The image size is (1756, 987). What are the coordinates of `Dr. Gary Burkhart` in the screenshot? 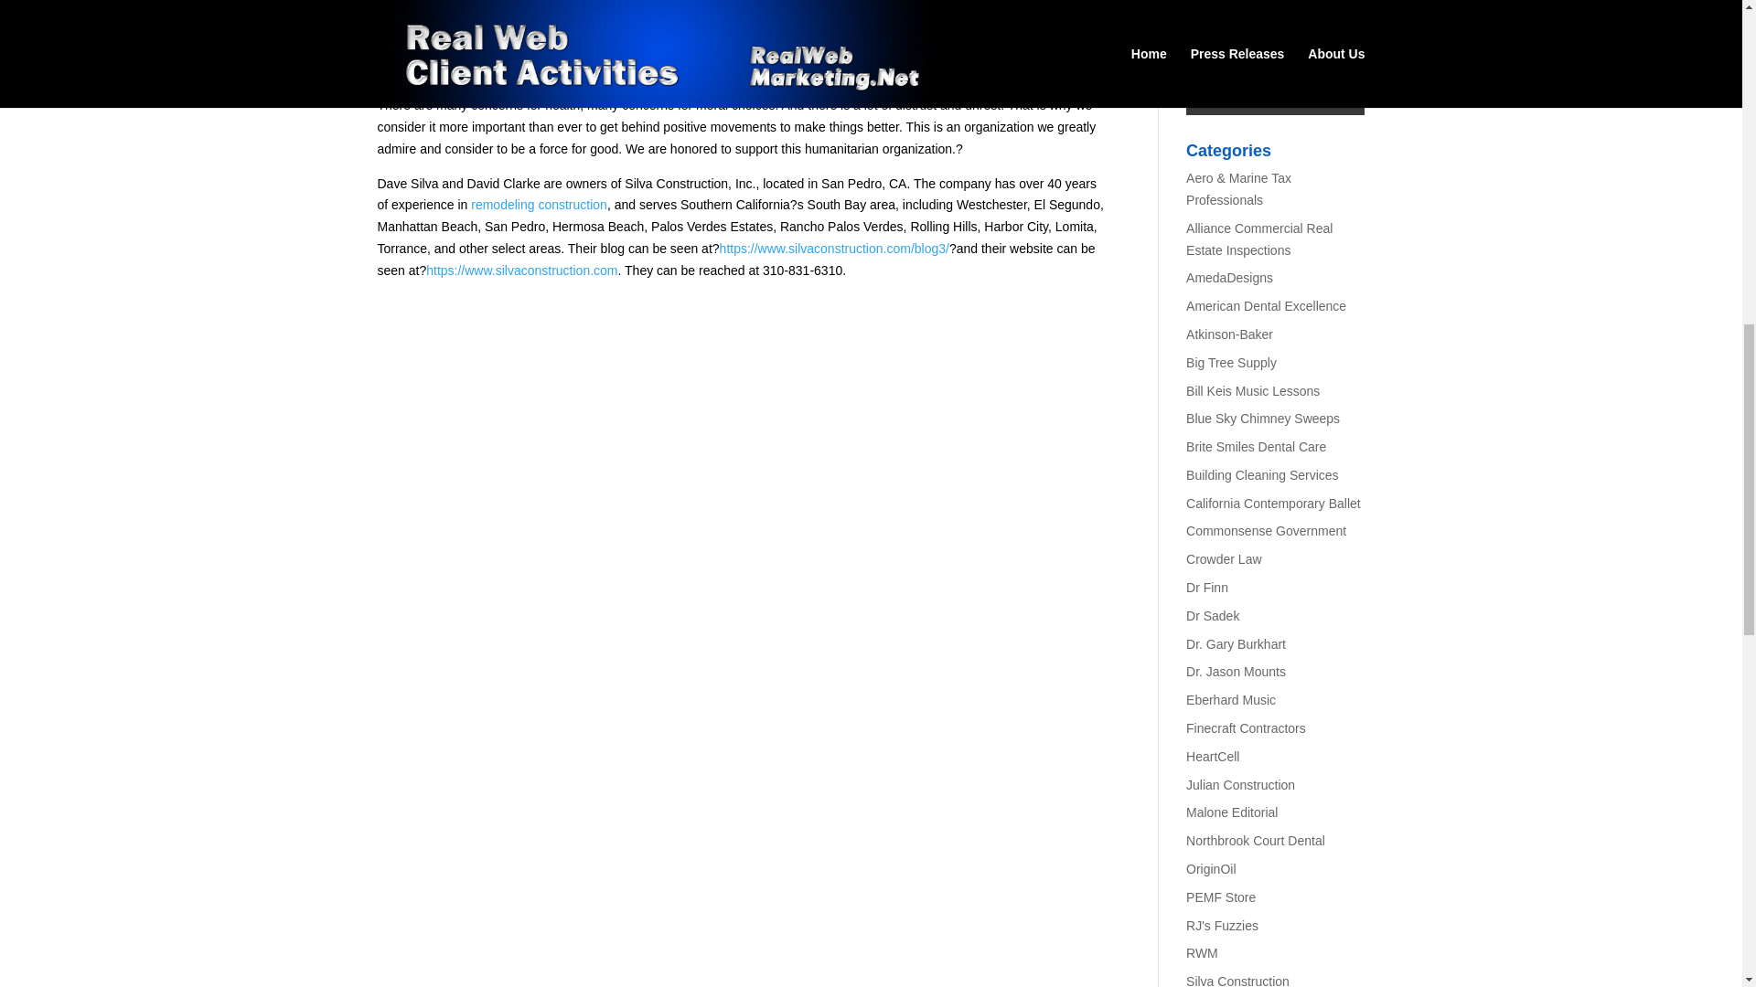 It's located at (1236, 643).